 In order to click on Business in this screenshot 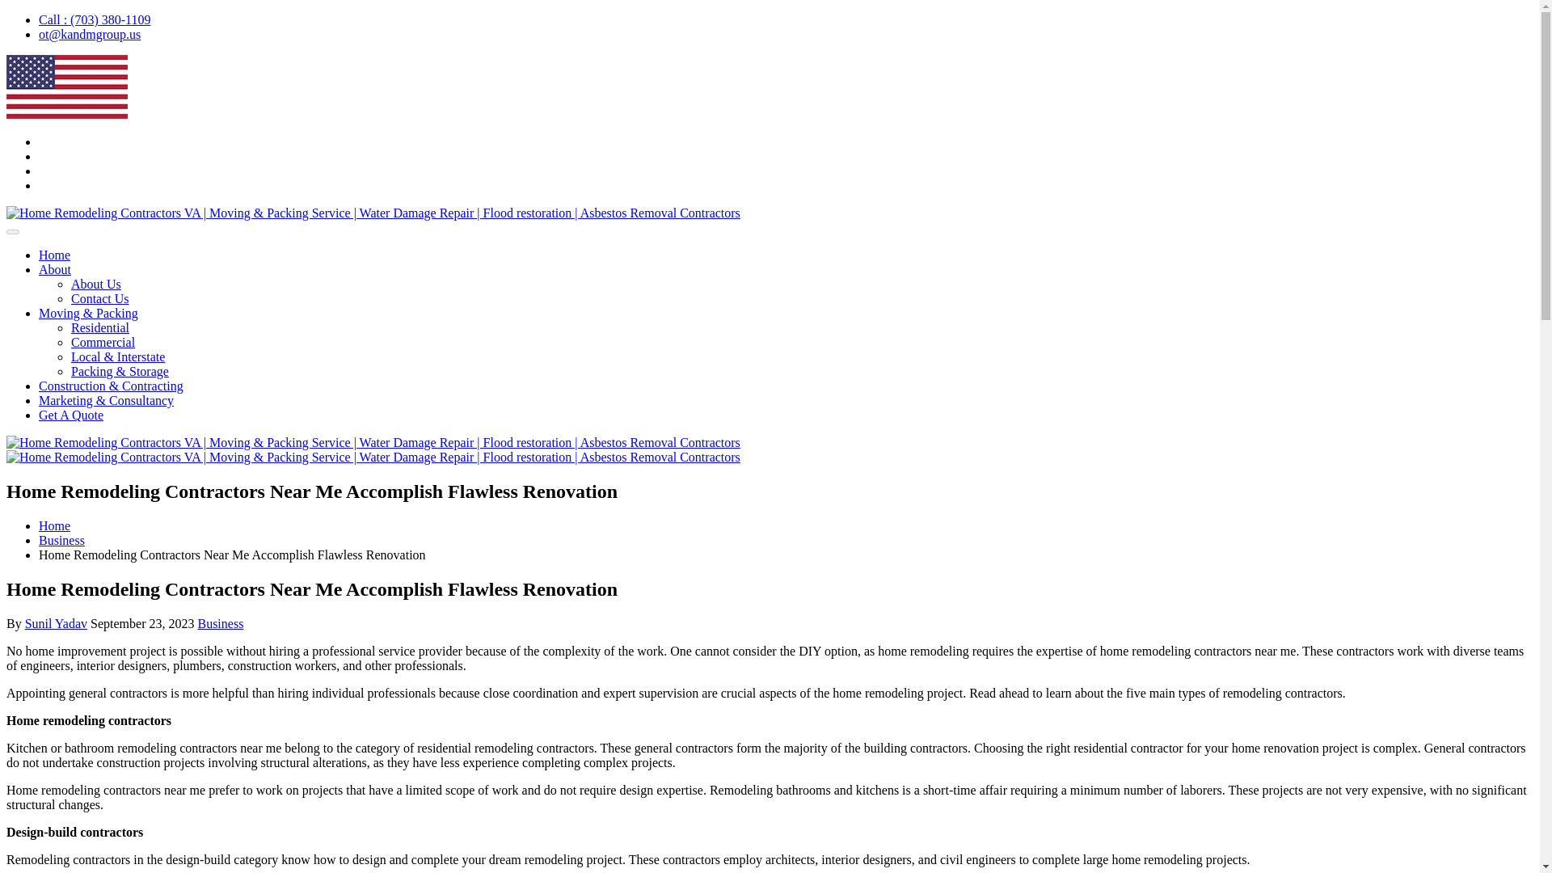, I will do `click(61, 540)`.